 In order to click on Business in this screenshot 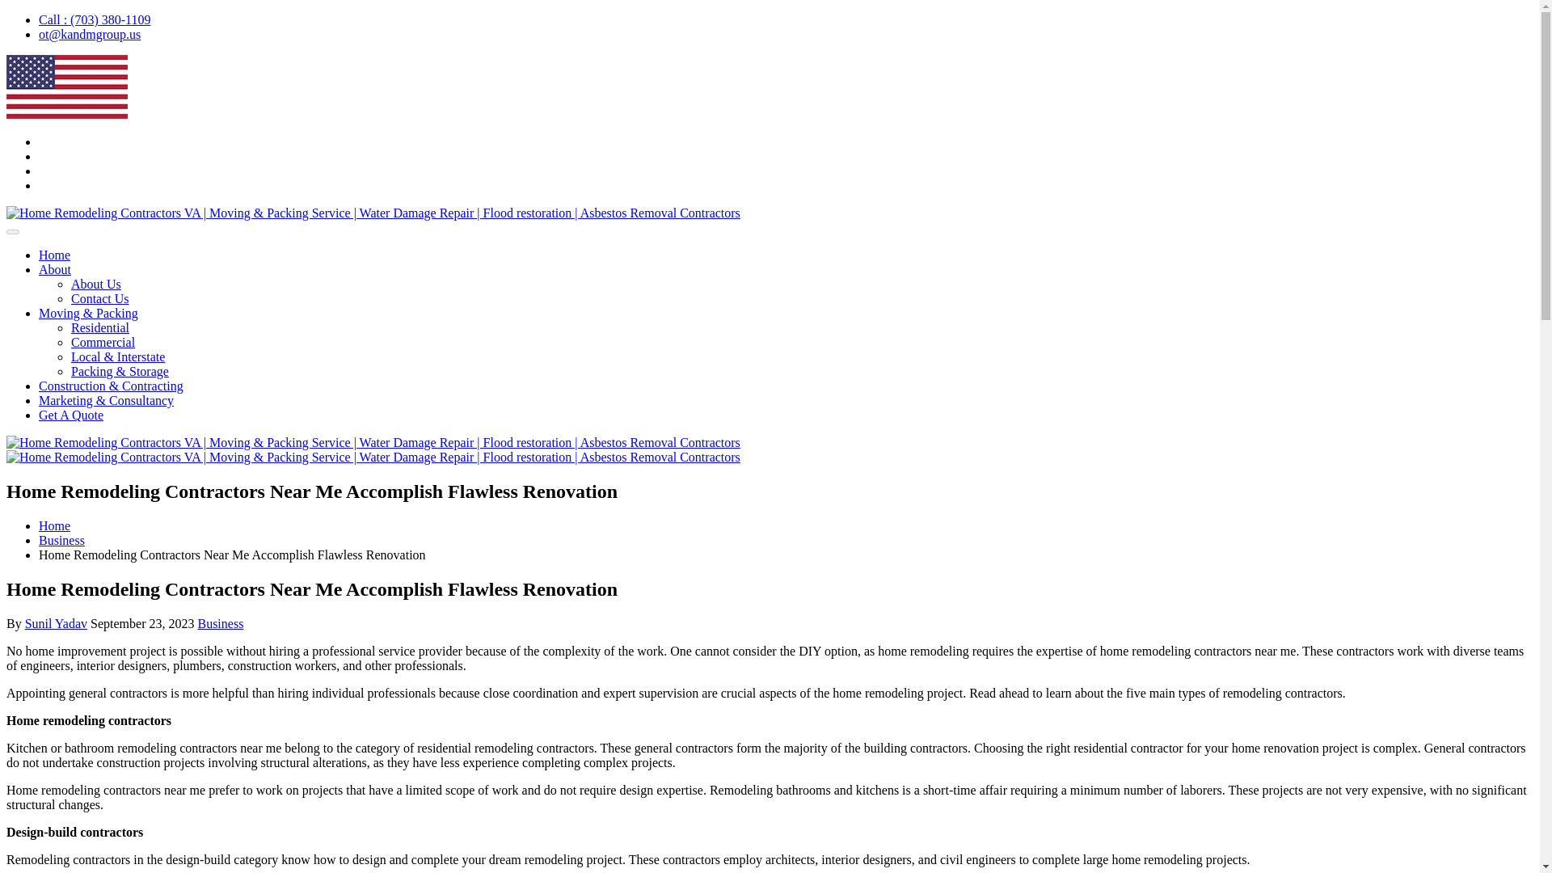, I will do `click(61, 540)`.